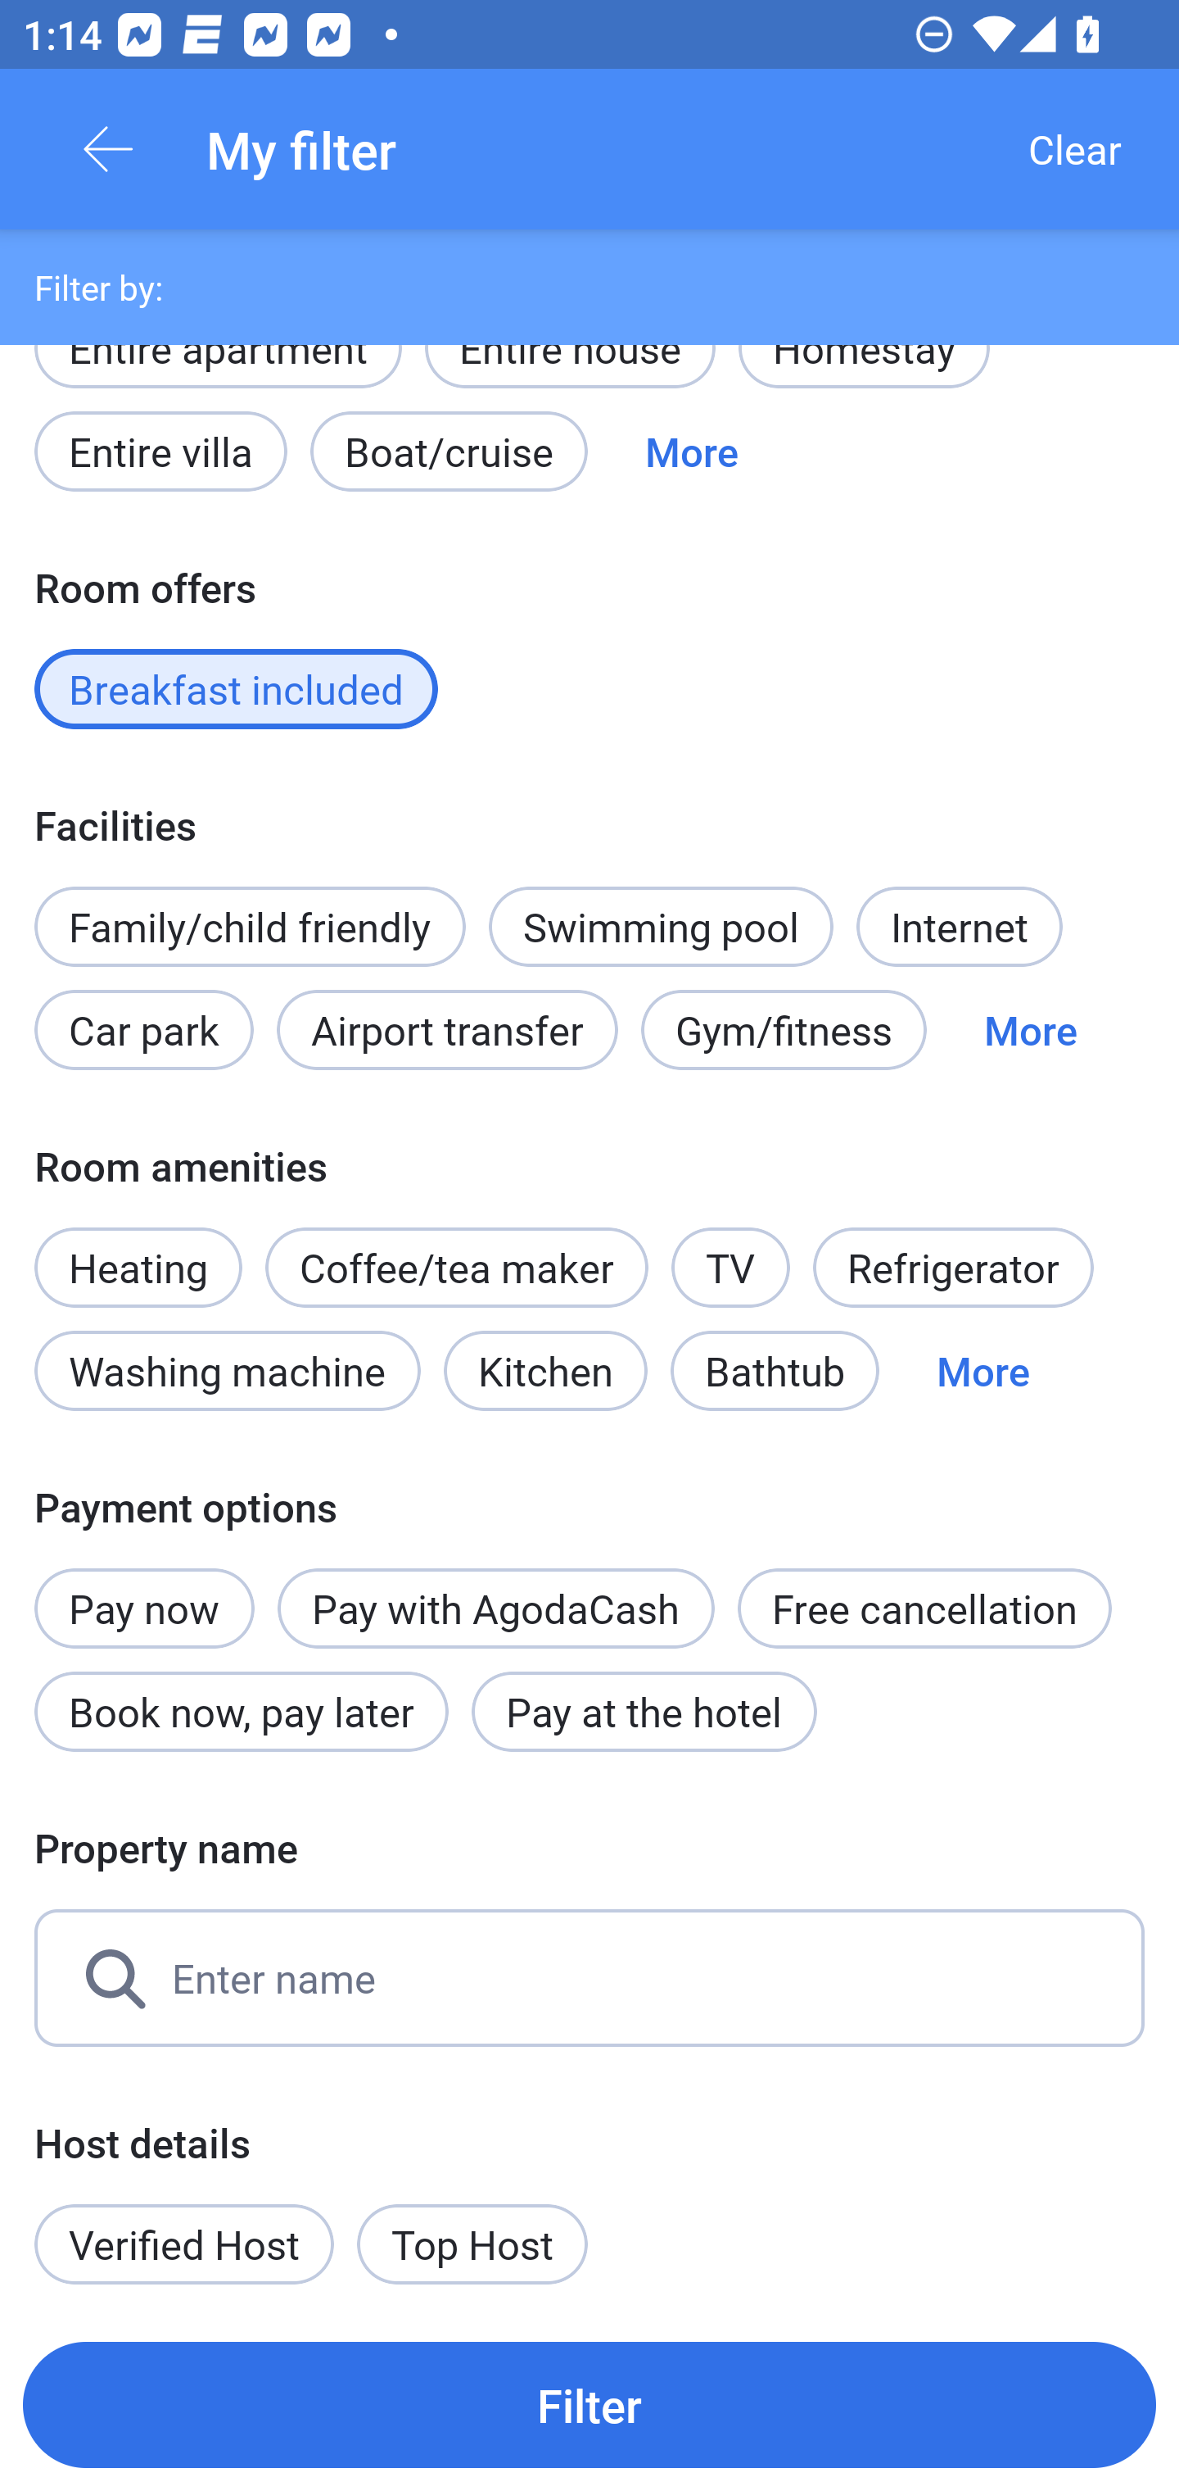 Image resolution: width=1179 pixels, height=2491 pixels. What do you see at coordinates (545, 1371) in the screenshot?
I see `Kitchen` at bounding box center [545, 1371].